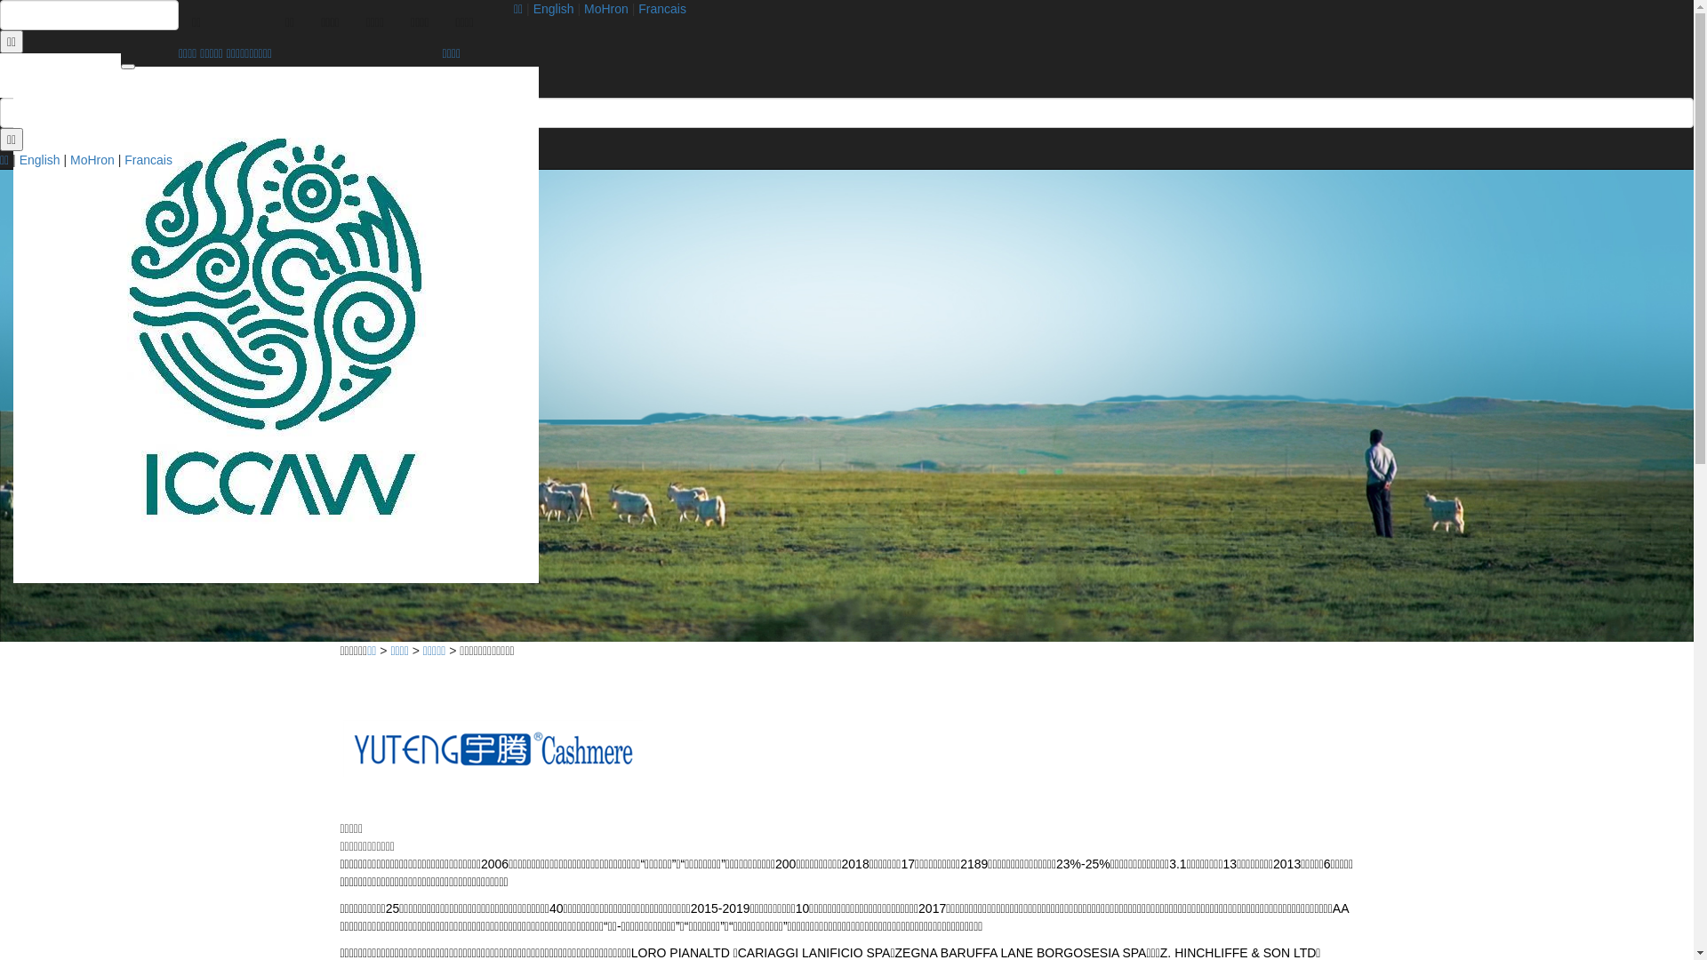 Image resolution: width=1707 pixels, height=960 pixels. What do you see at coordinates (606, 9) in the screenshot?
I see `MoHron` at bounding box center [606, 9].